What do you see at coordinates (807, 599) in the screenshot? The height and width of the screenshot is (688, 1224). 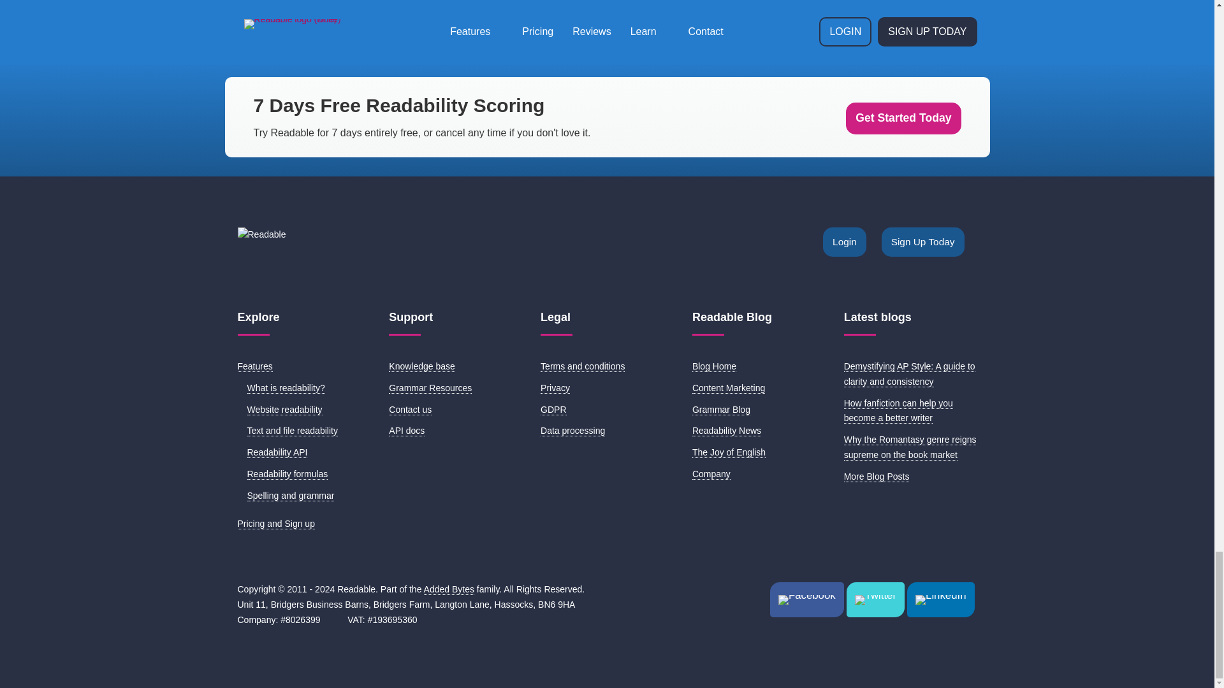 I see `Facebook` at bounding box center [807, 599].